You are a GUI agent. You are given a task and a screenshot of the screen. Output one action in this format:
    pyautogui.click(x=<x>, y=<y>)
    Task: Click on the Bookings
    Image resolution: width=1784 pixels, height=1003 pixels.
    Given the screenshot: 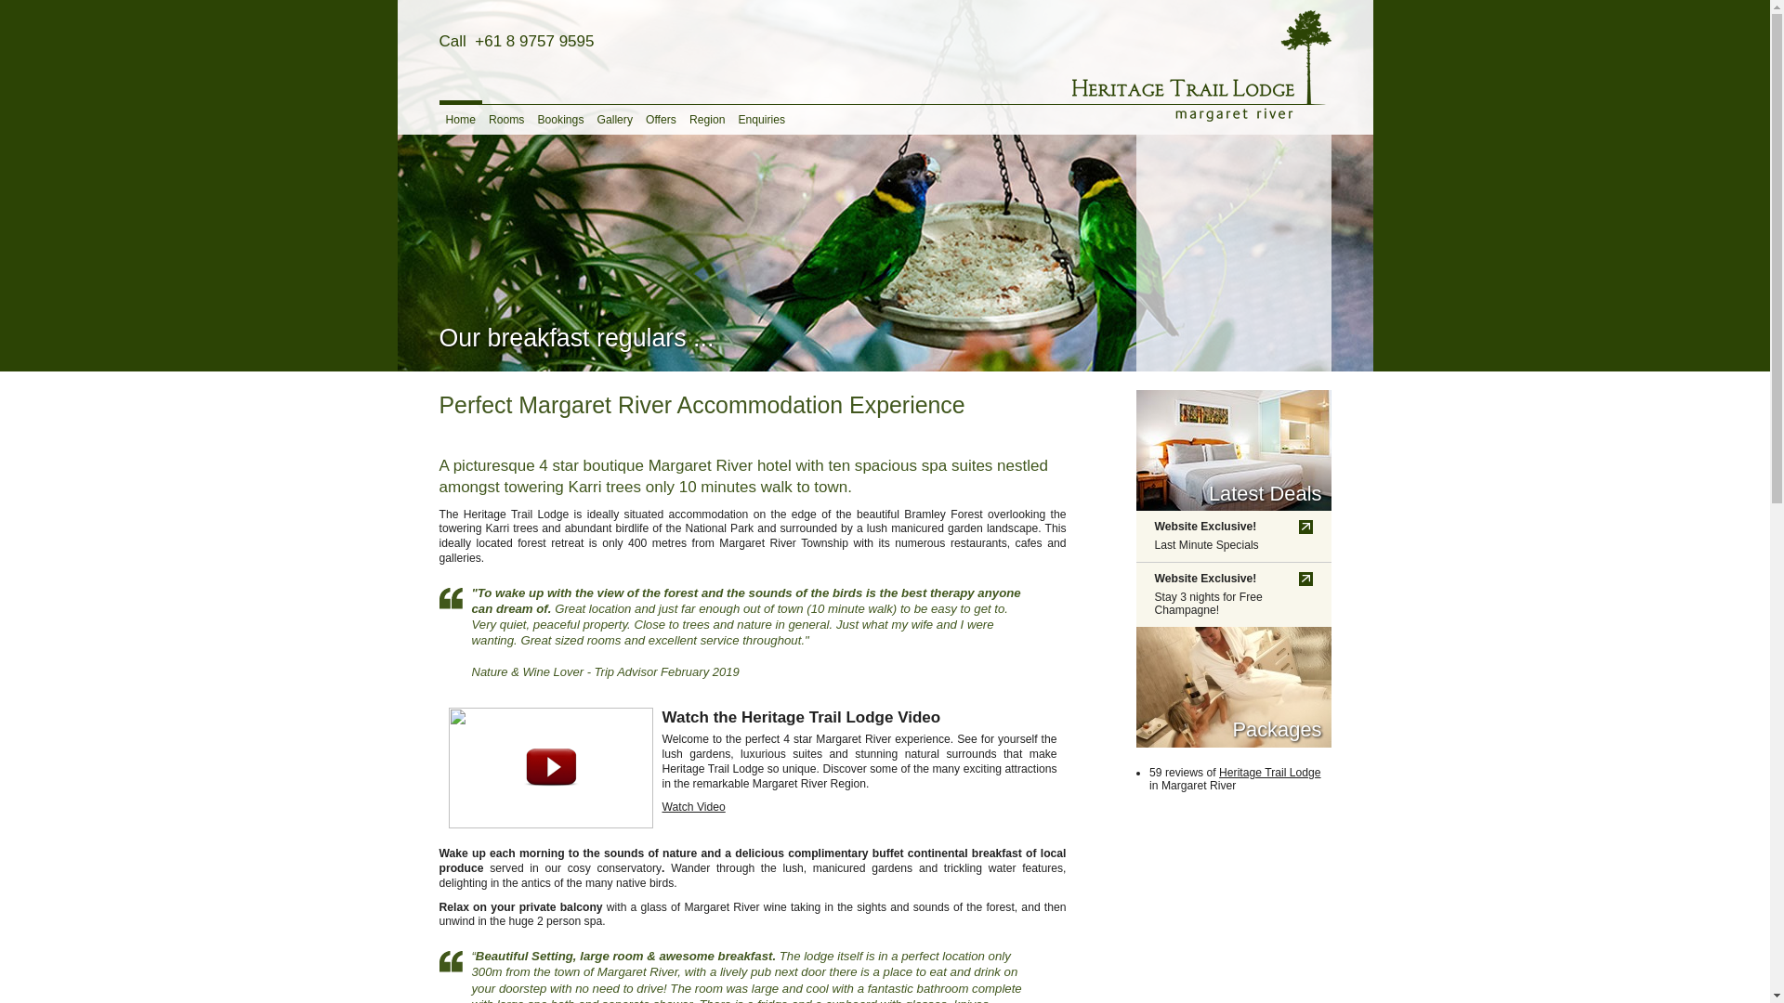 What is the action you would take?
    pyautogui.click(x=560, y=117)
    